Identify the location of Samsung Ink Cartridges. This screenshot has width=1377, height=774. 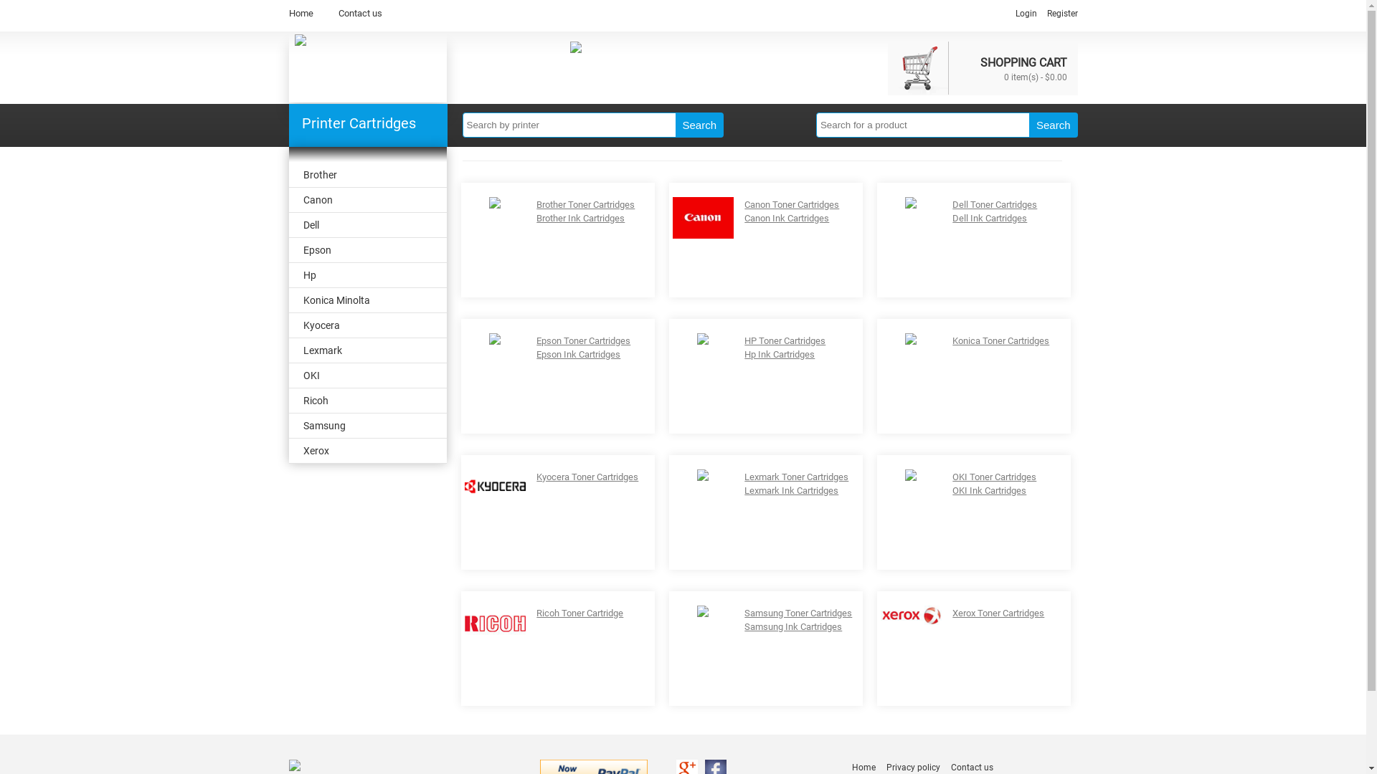
(793, 626).